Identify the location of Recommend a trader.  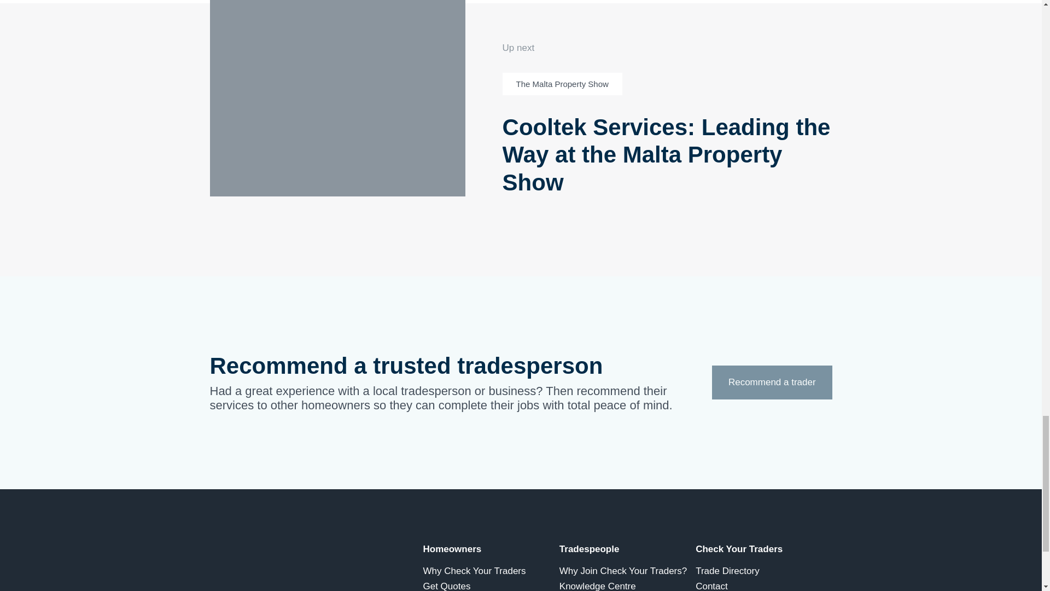
(771, 383).